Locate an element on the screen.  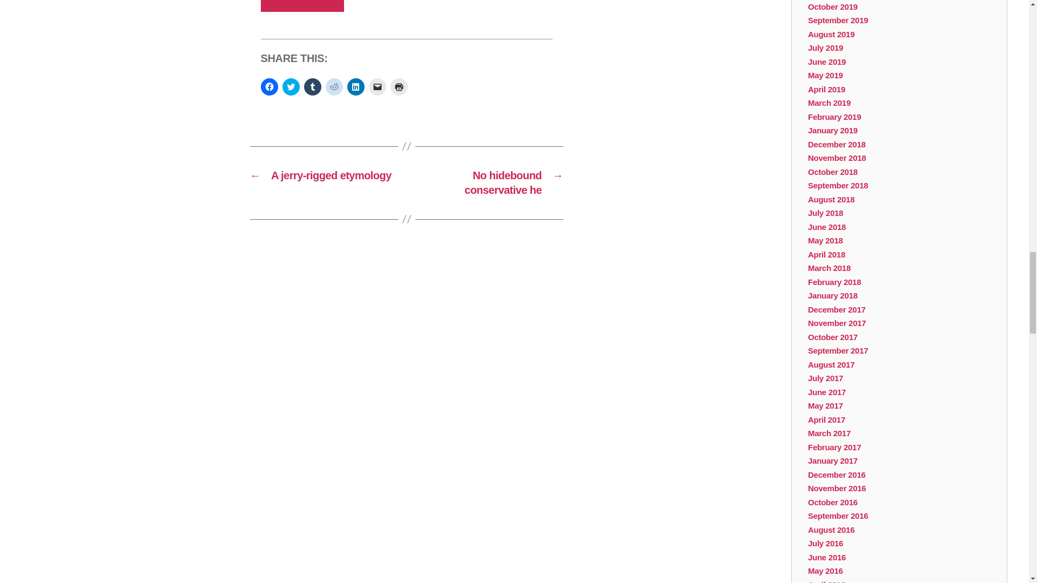
Click to share on Facebook is located at coordinates (269, 86).